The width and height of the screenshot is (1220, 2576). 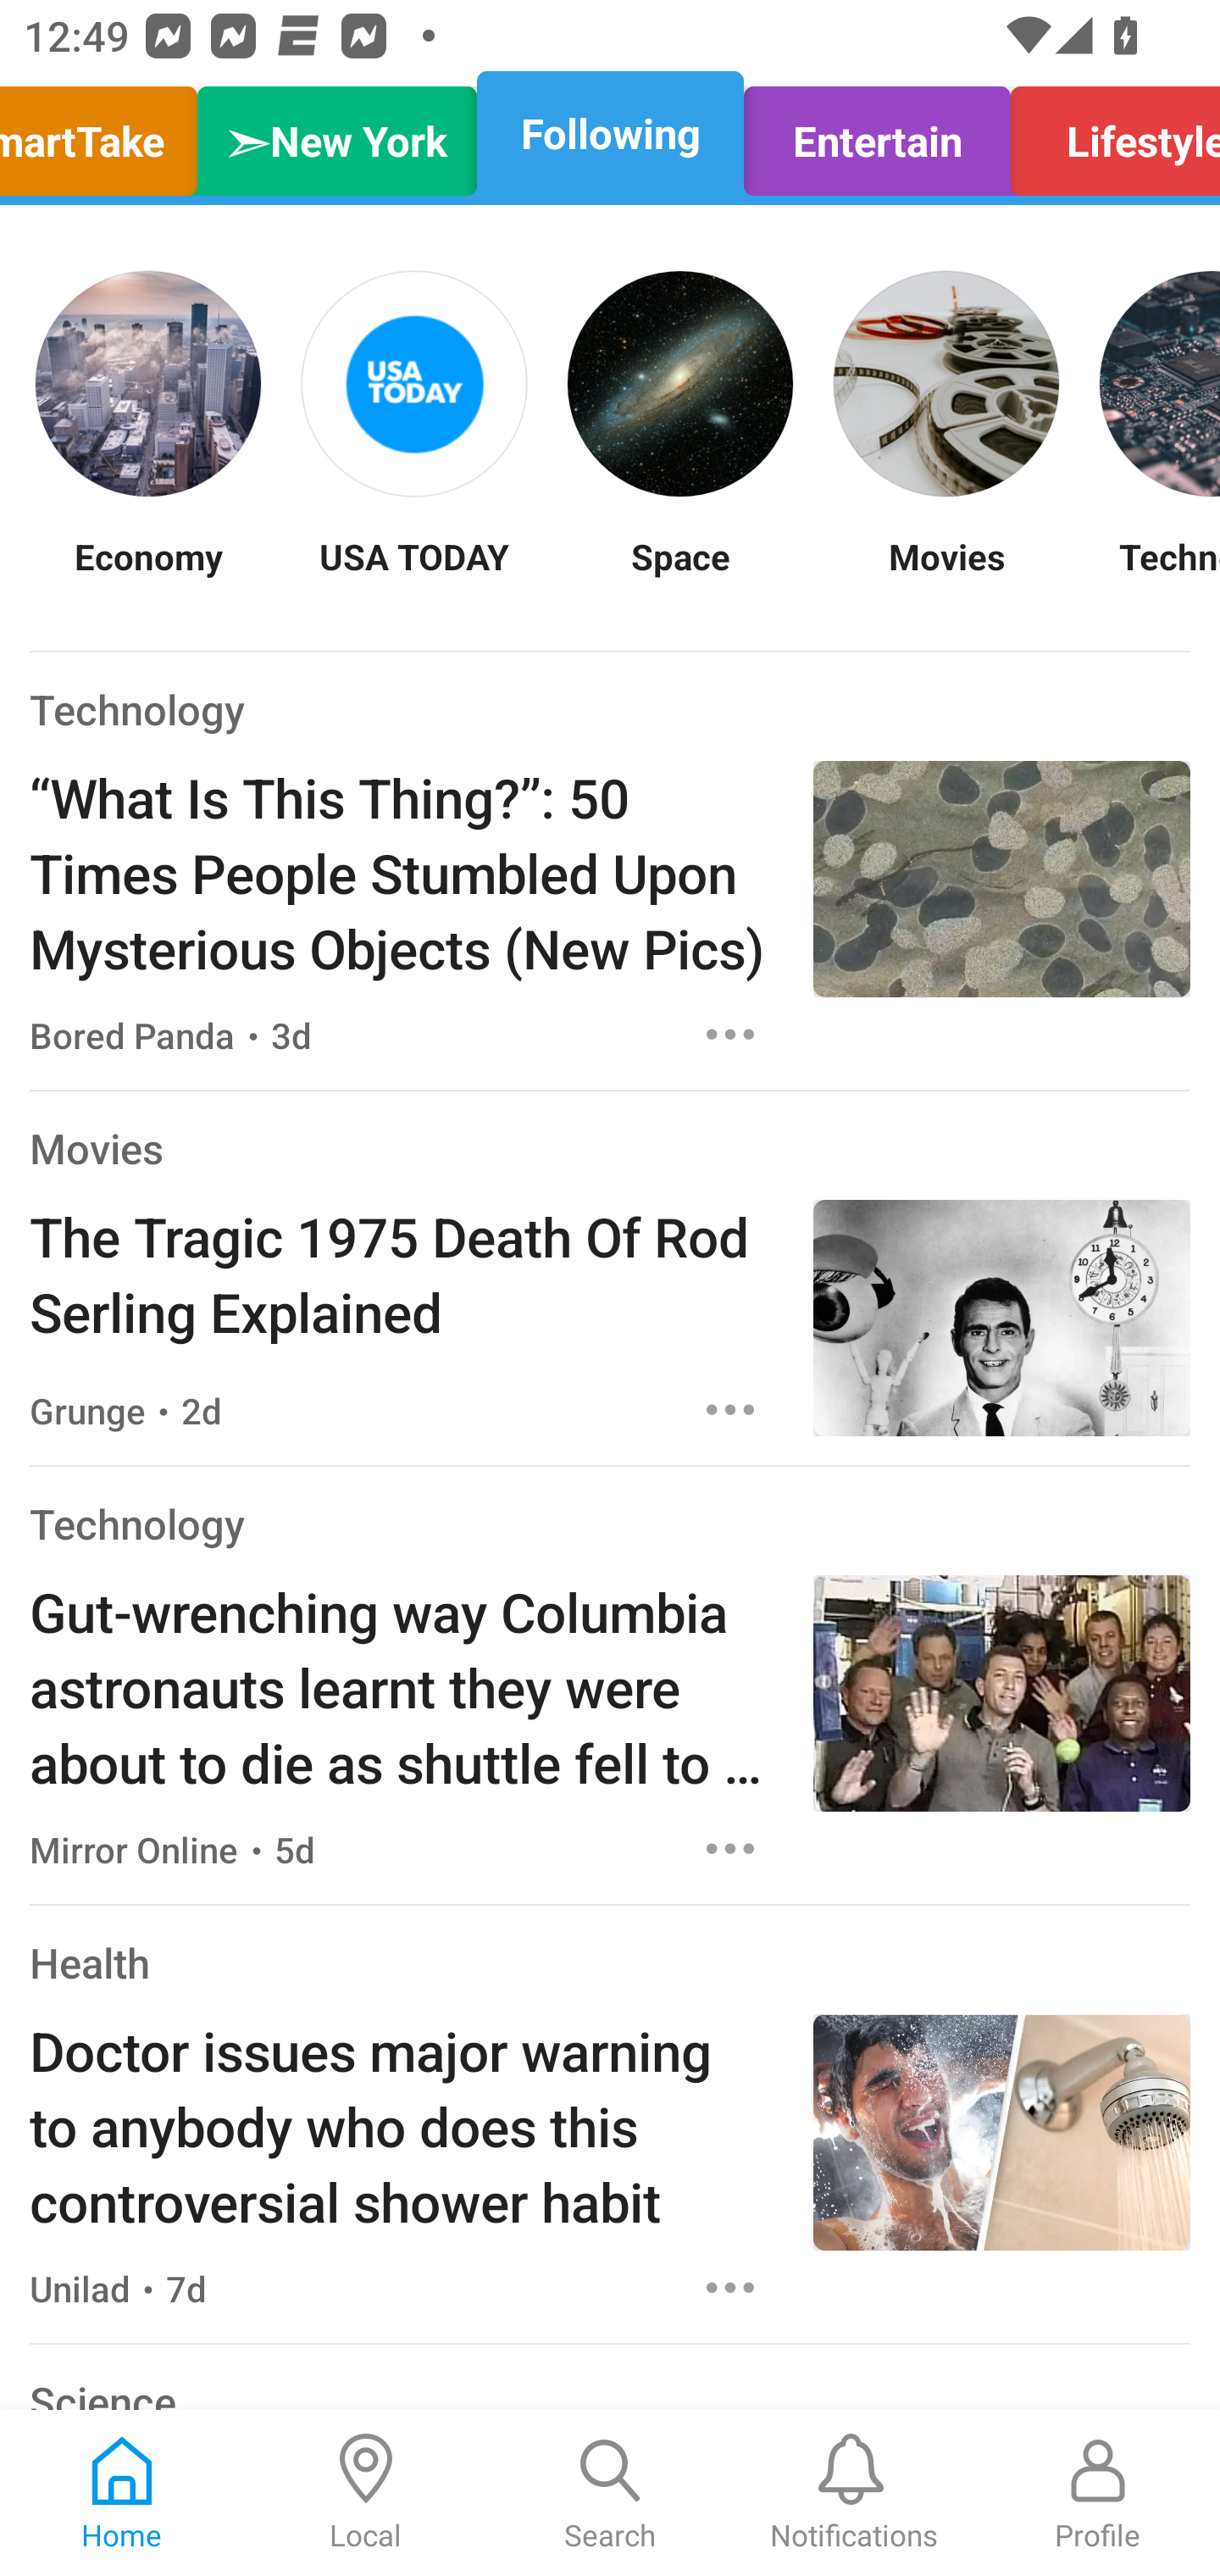 I want to click on USA TODAY, so click(x=413, y=576).